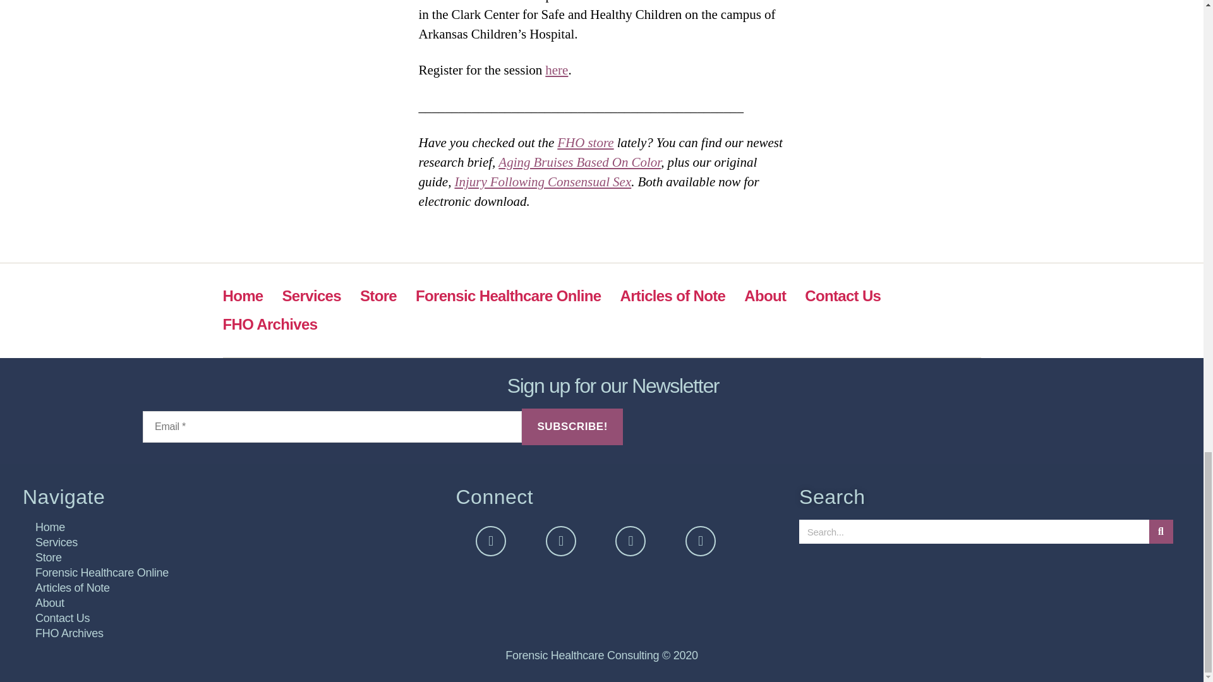  What do you see at coordinates (232, 527) in the screenshot?
I see `Home` at bounding box center [232, 527].